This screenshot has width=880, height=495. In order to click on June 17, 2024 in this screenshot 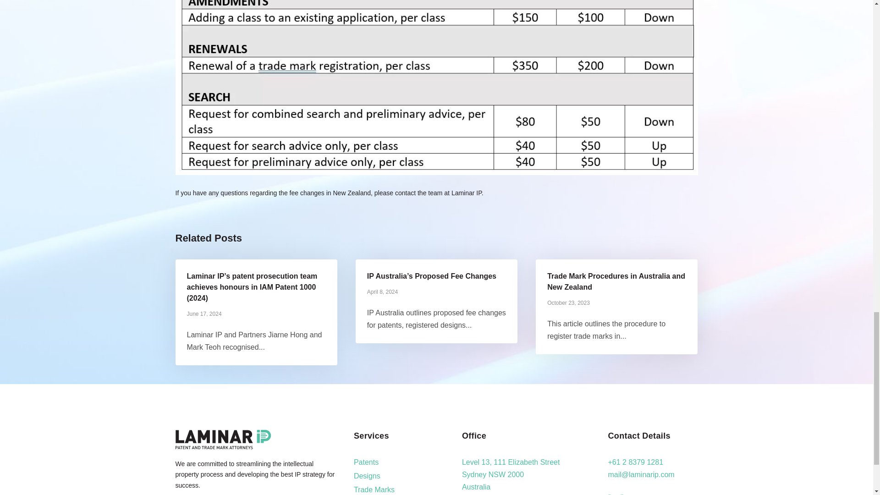, I will do `click(204, 314)`.